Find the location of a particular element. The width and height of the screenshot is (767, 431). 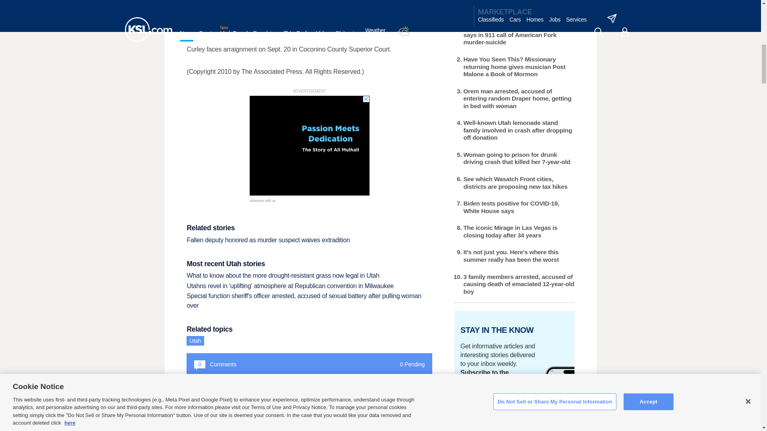

3rd party ad content is located at coordinates (309, 145).